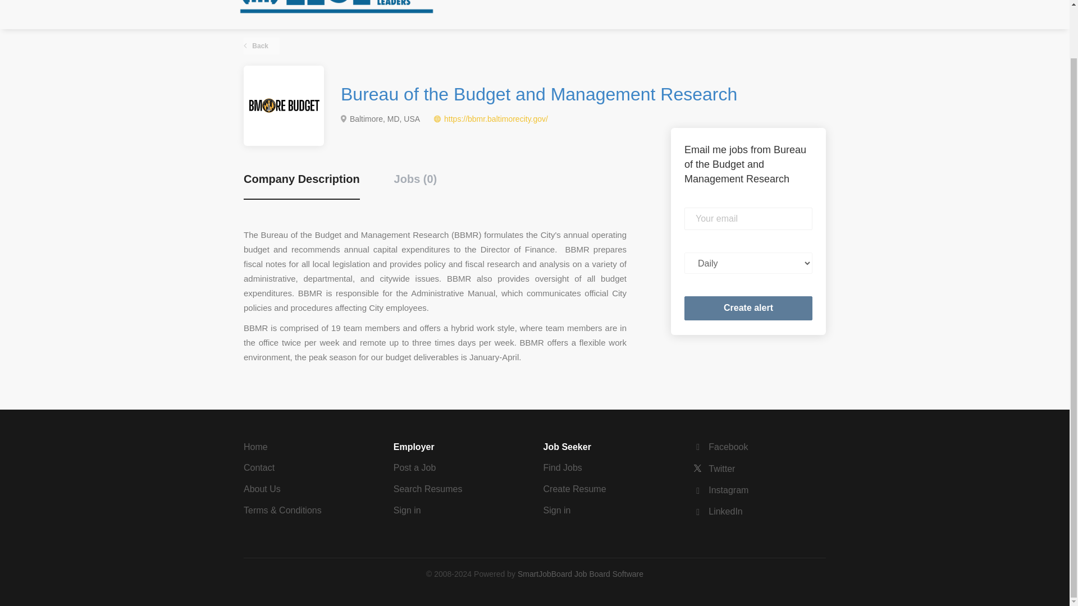  I want to click on Find Jobs, so click(563, 468).